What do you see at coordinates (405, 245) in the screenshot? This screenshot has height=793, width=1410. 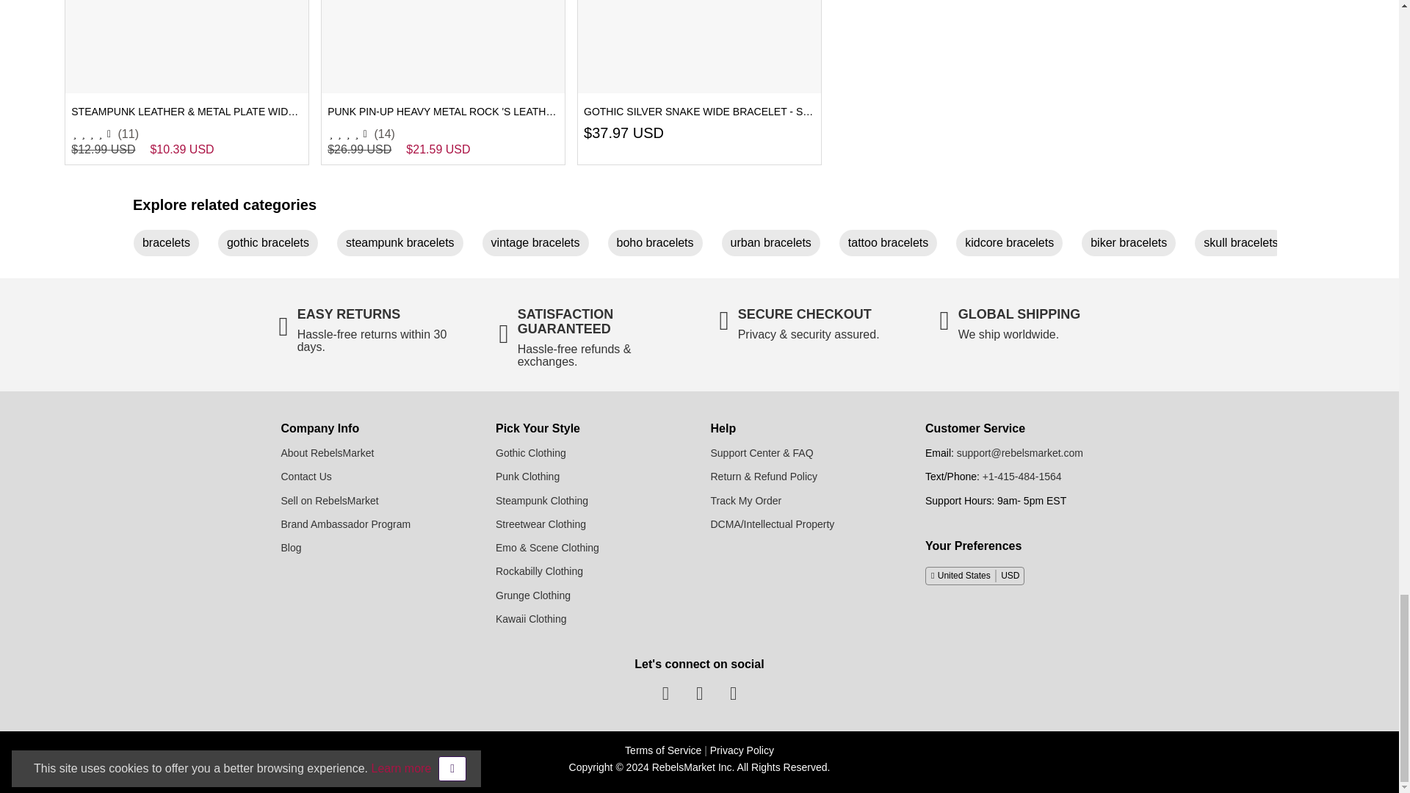 I see `steampunk bracelets` at bounding box center [405, 245].